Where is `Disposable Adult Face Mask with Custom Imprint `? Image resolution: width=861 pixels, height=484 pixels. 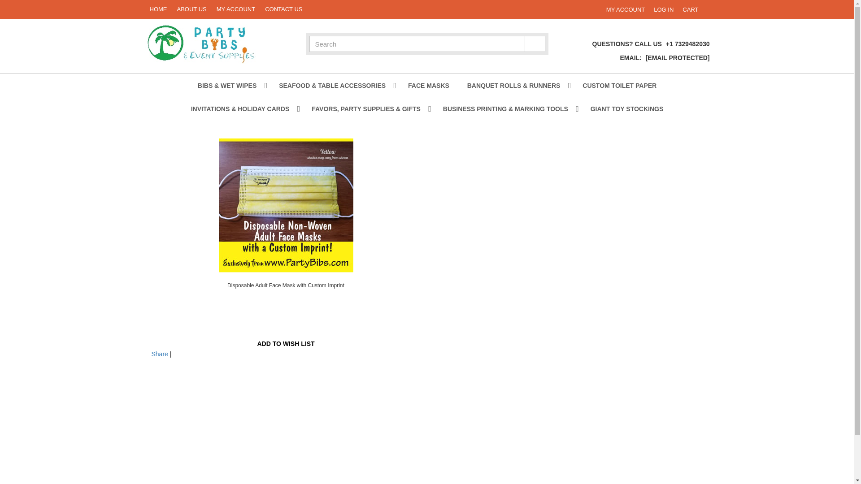 Disposable Adult Face Mask with Custom Imprint  is located at coordinates (626, 9).